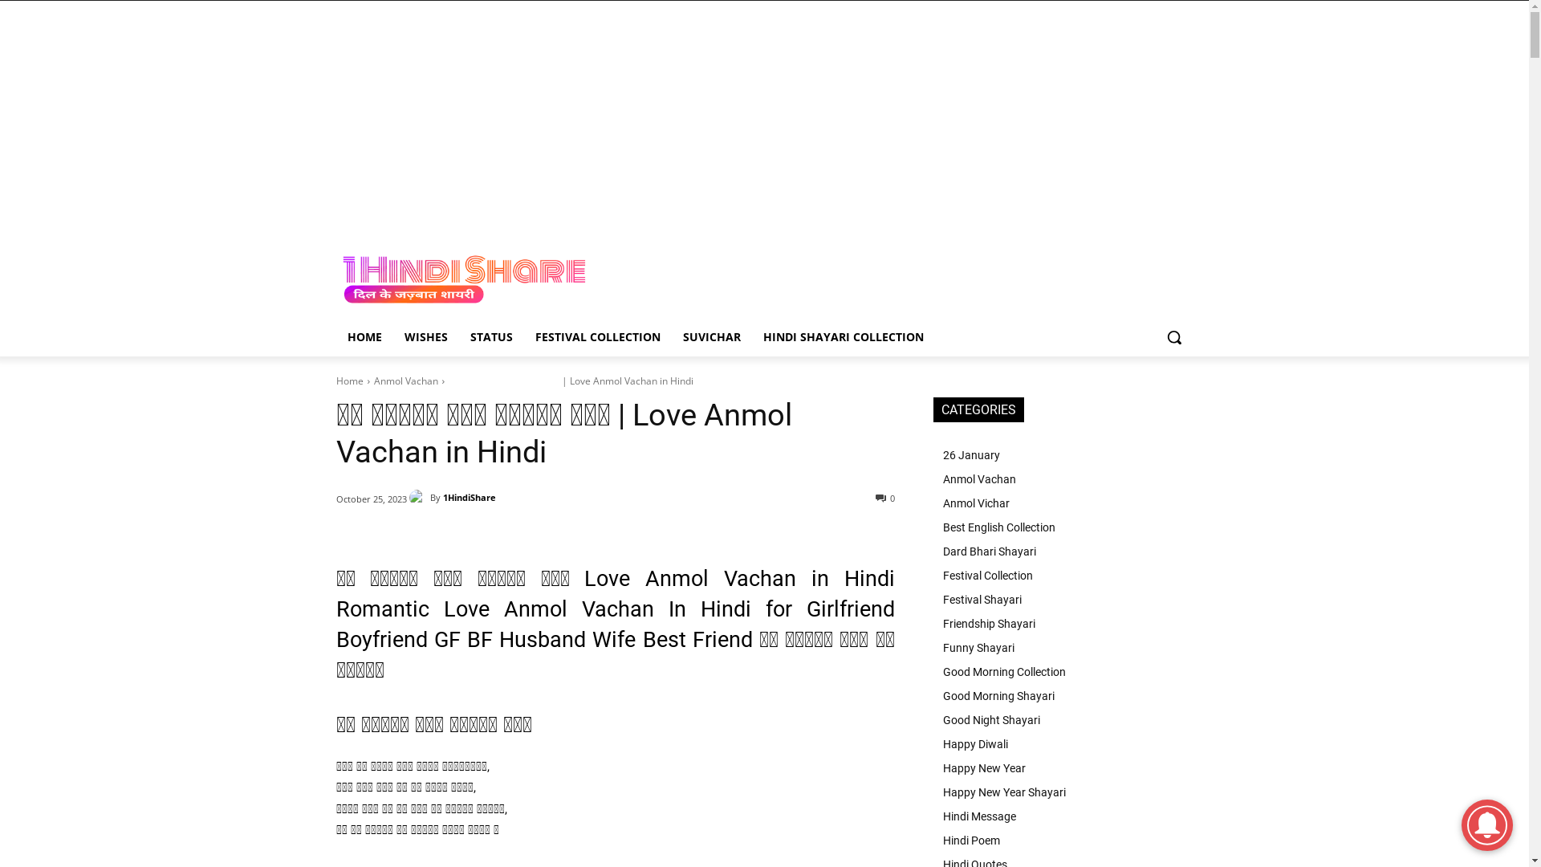 This screenshot has width=1541, height=867. Describe the element at coordinates (1063, 696) in the screenshot. I see `Good Morning Shayari` at that location.